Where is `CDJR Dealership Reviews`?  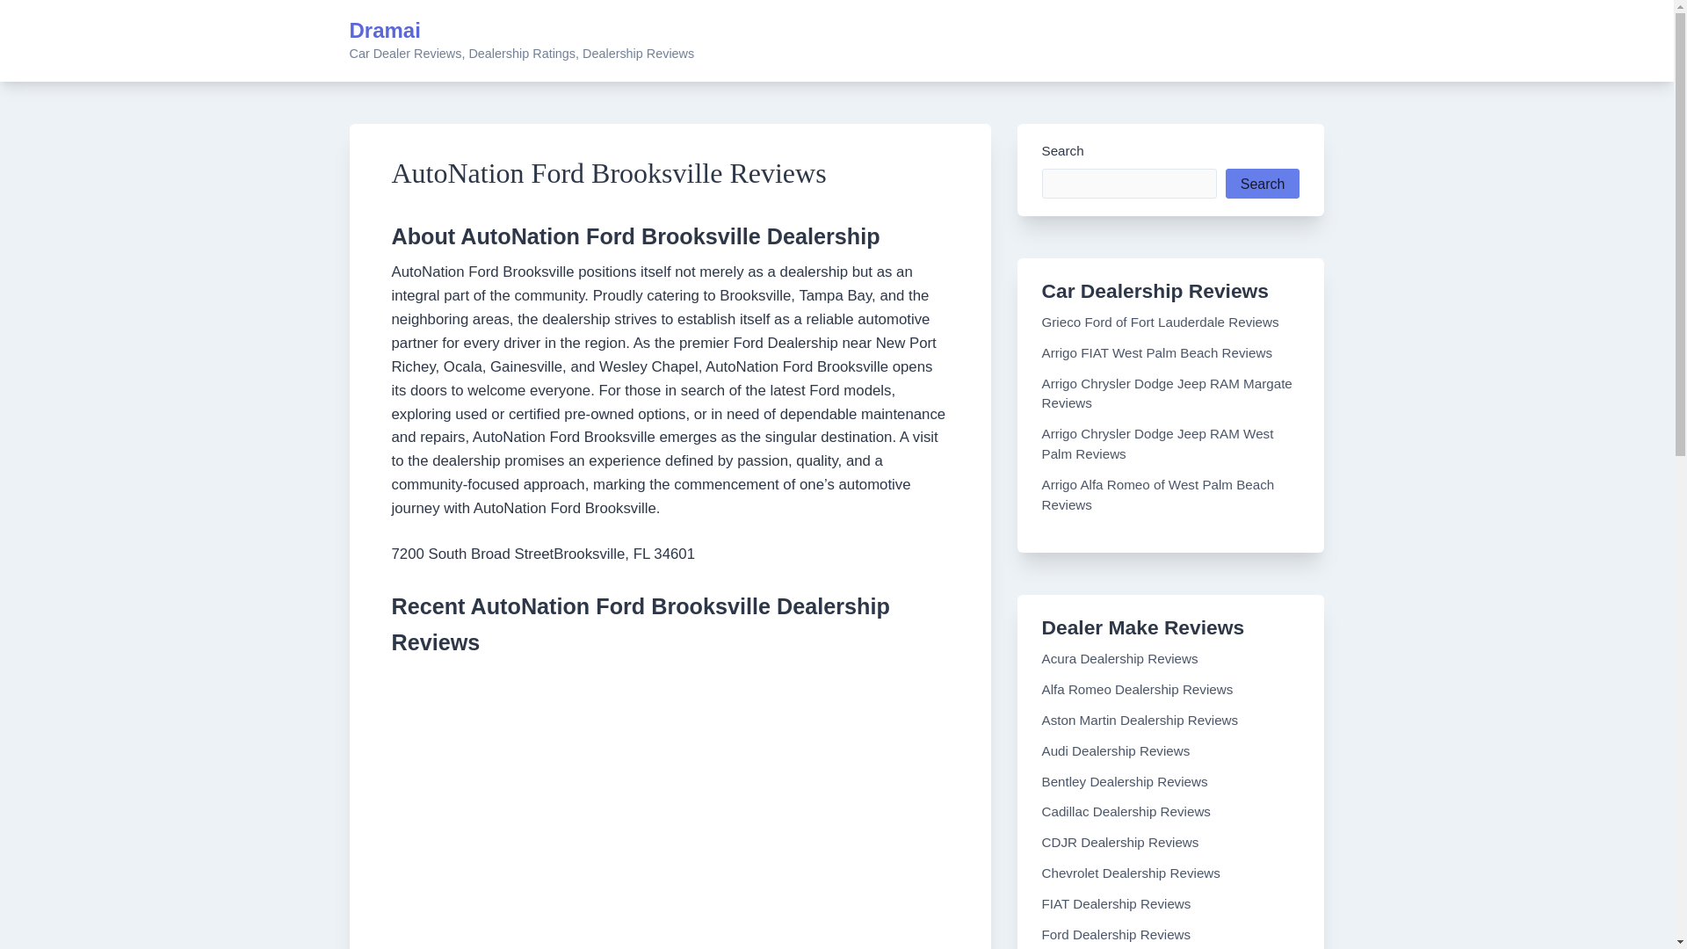 CDJR Dealership Reviews is located at coordinates (1121, 842).